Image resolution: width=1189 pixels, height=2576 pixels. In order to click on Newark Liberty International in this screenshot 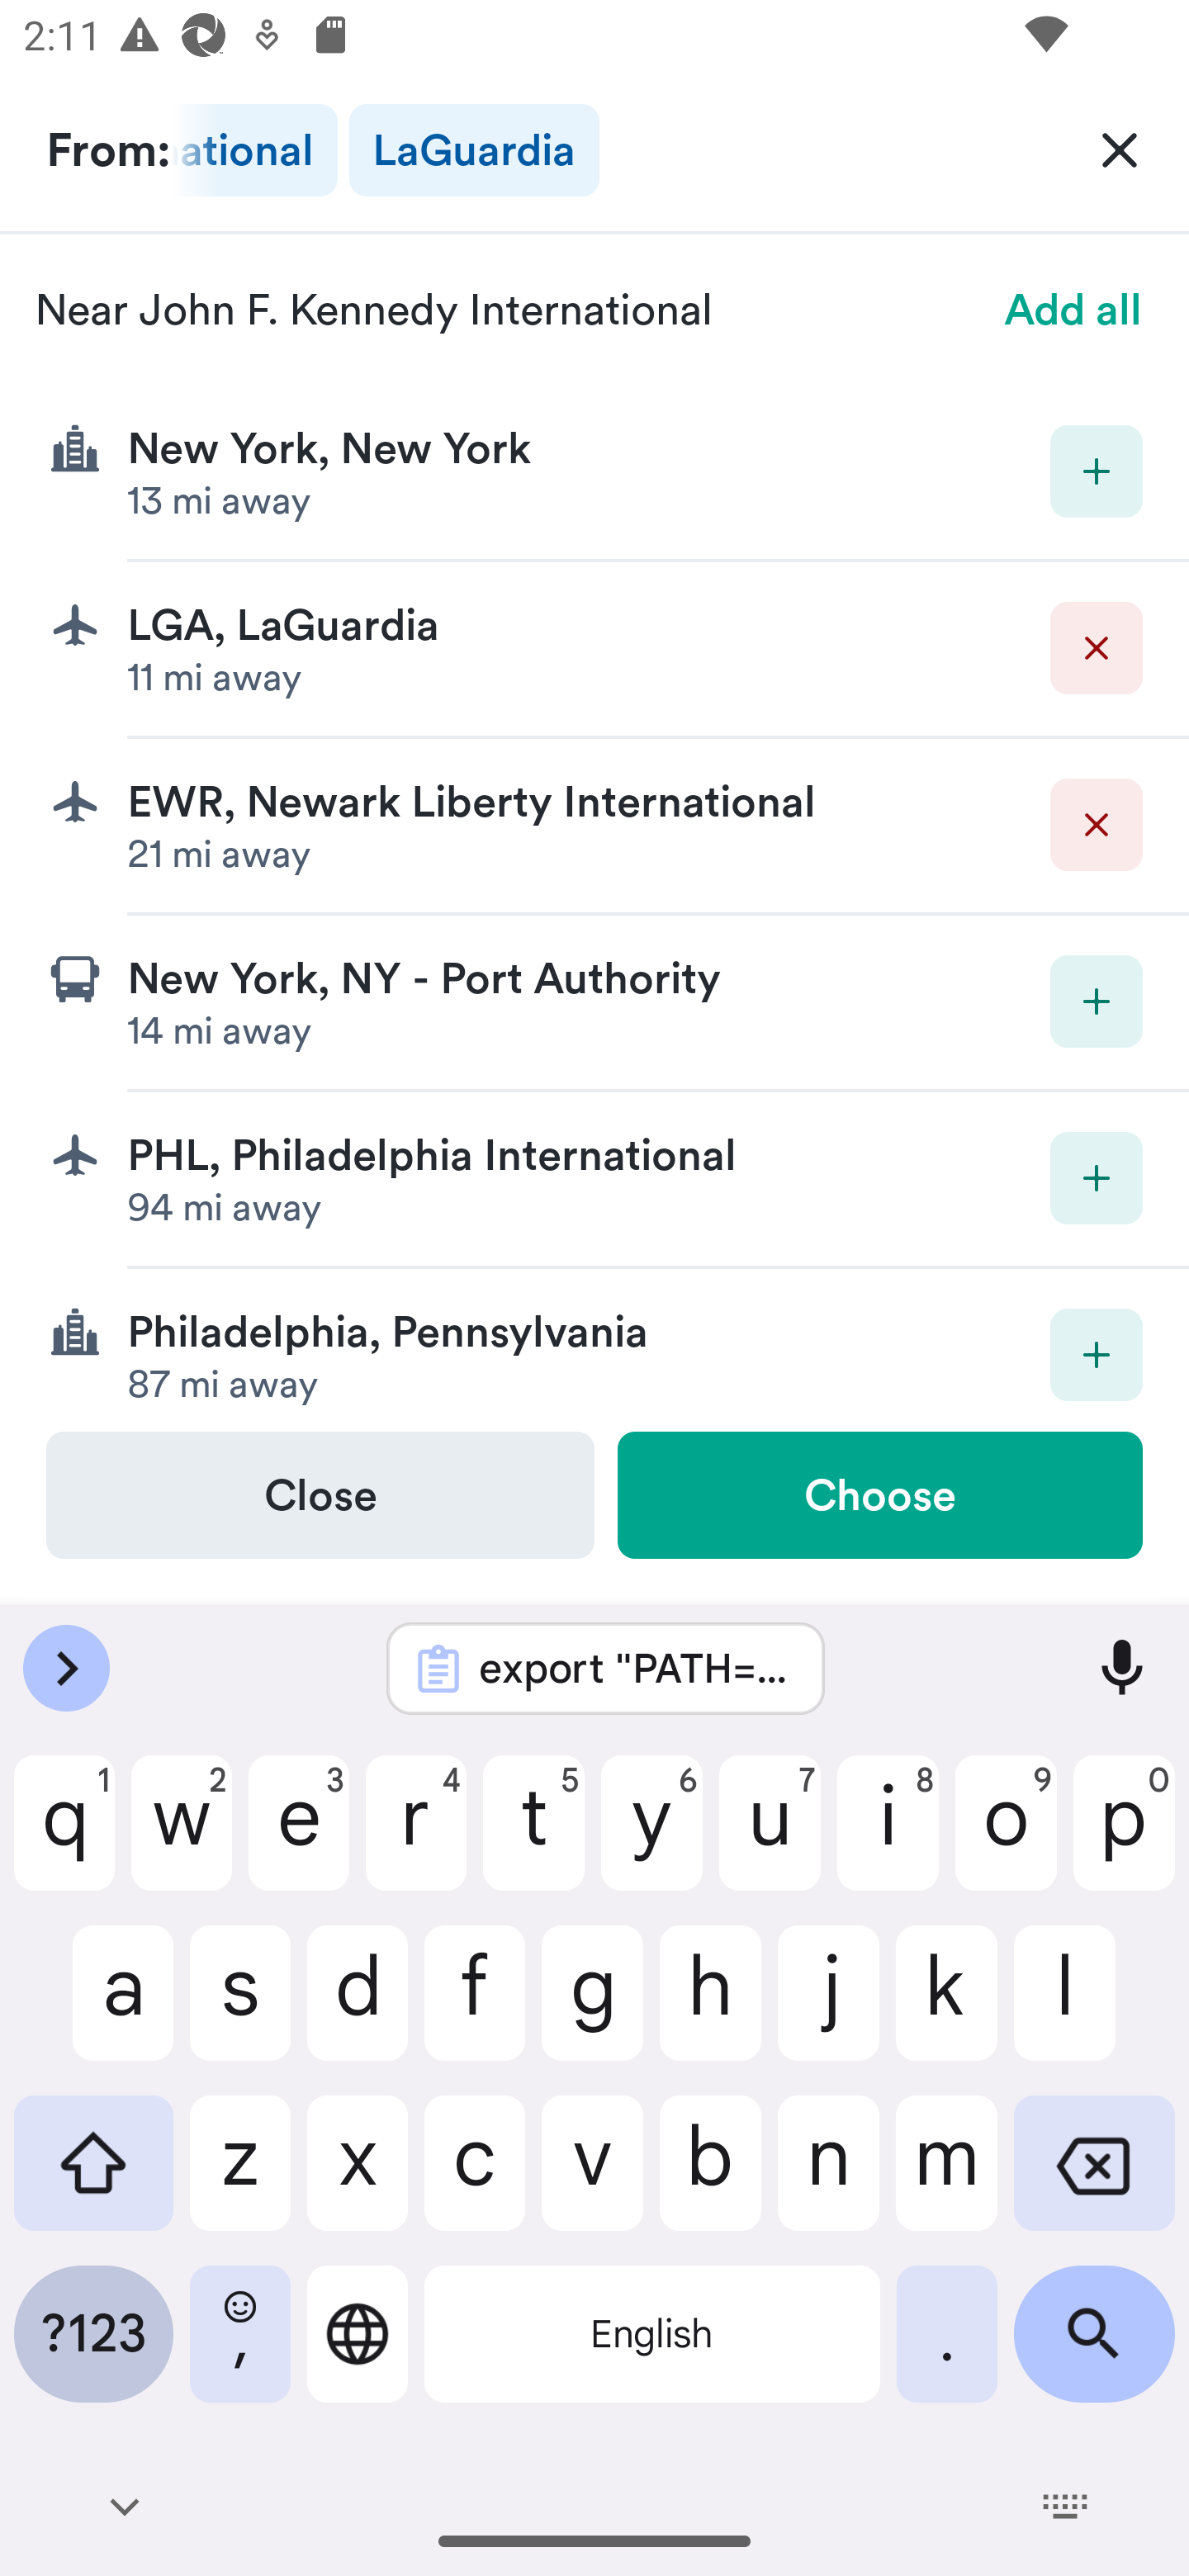, I will do `click(254, 150)`.